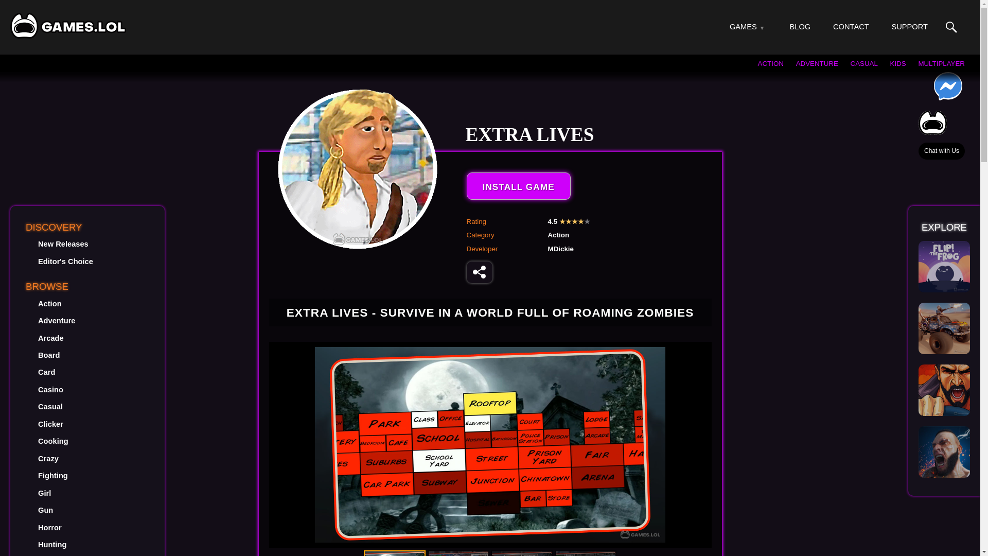  Describe the element at coordinates (941, 63) in the screenshot. I see `MULTIPLAYER` at that location.